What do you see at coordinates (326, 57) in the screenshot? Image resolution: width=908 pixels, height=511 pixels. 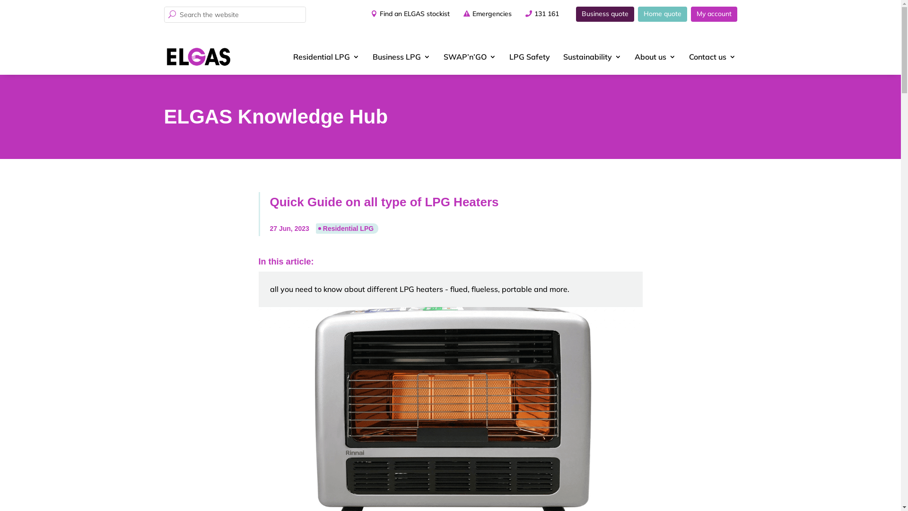 I see `Residential LPG` at bounding box center [326, 57].